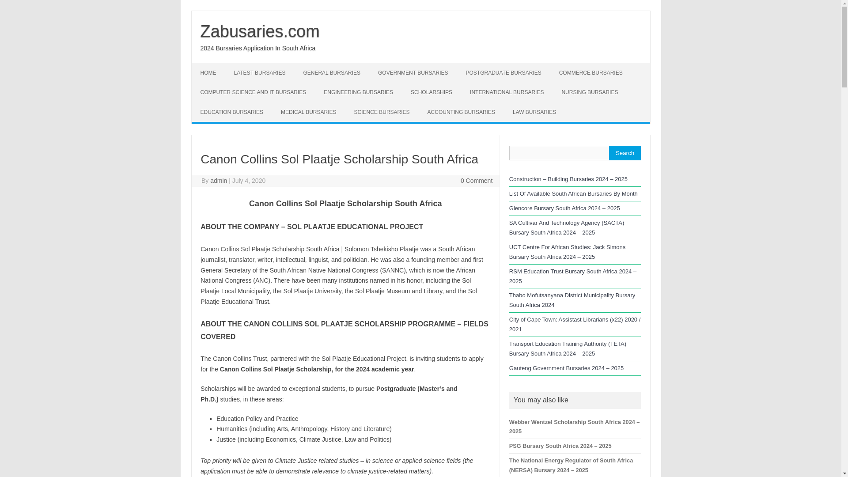 The image size is (848, 477). I want to click on INTERNATIONAL BURSARIES, so click(507, 92).